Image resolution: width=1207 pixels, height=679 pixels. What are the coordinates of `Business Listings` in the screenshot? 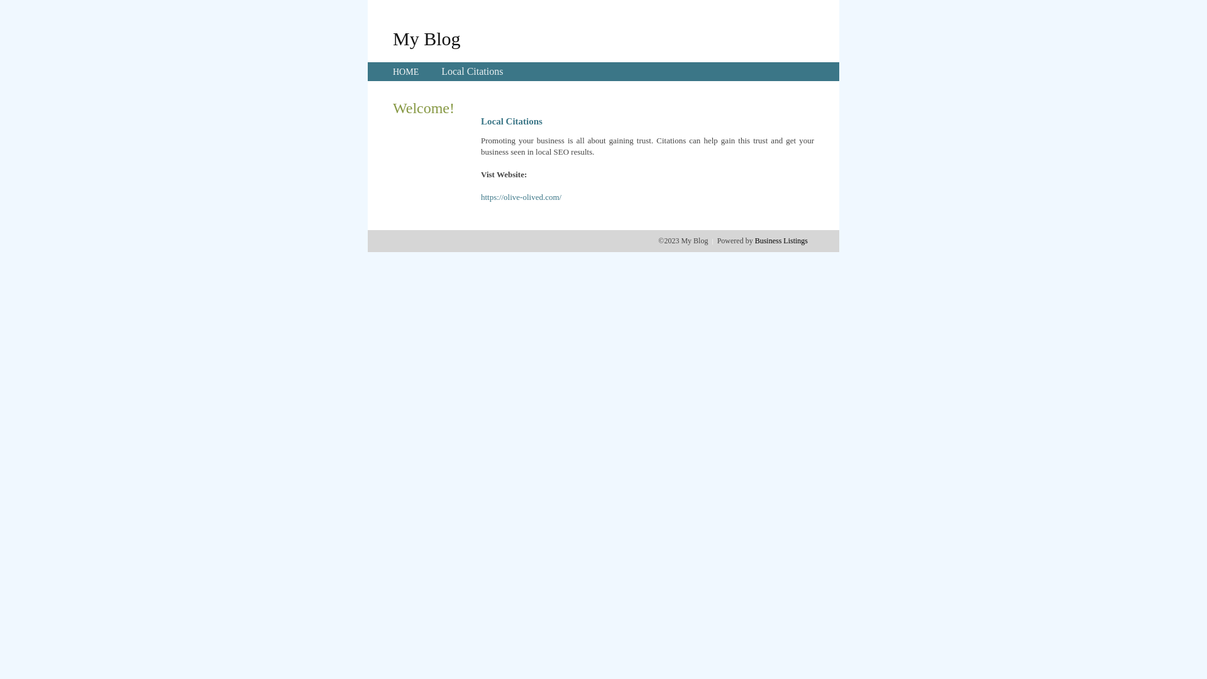 It's located at (781, 241).